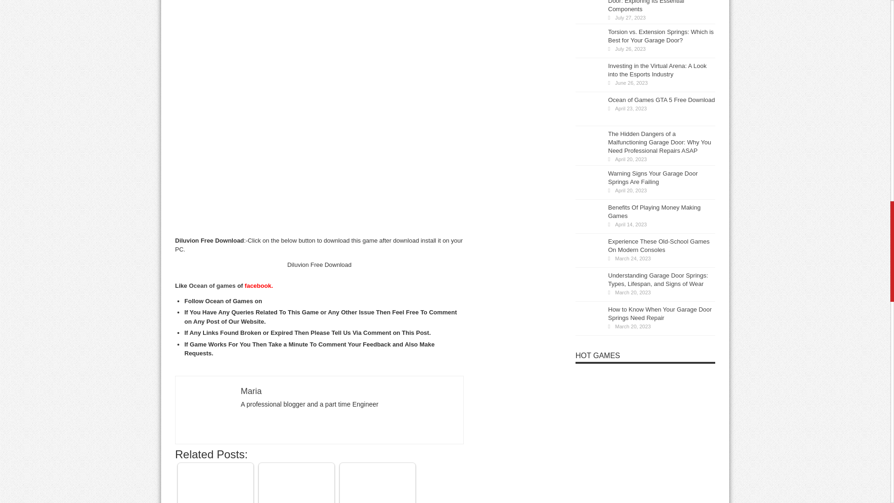 This screenshot has width=894, height=503. I want to click on Ocean of games, so click(212, 285).